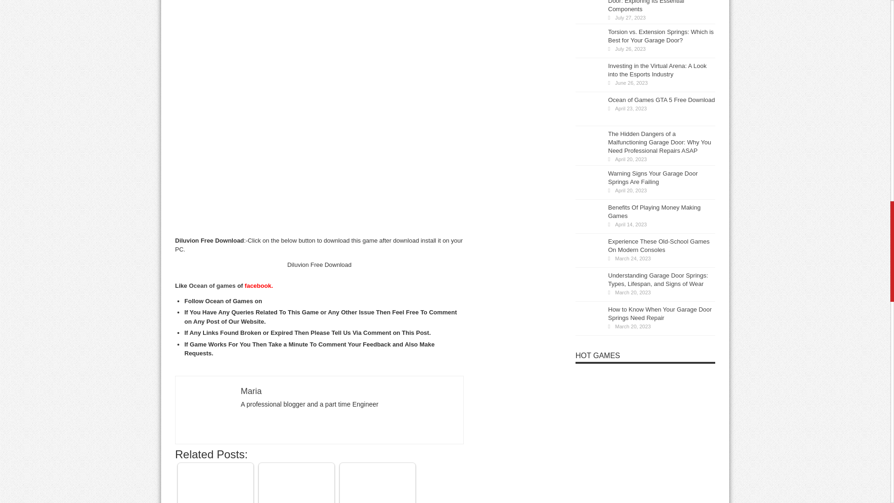 This screenshot has width=894, height=503. I want to click on Ocean of games, so click(212, 285).